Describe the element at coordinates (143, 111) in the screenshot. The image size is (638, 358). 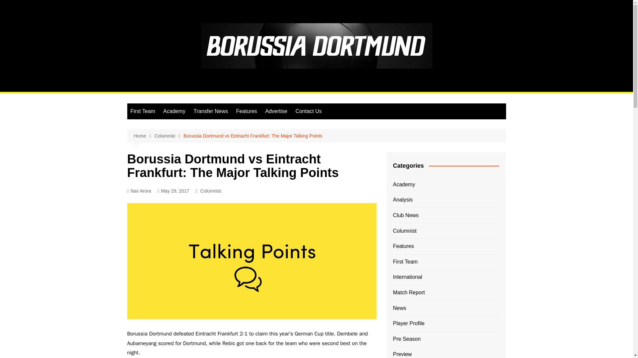
I see `First Team News` at that location.